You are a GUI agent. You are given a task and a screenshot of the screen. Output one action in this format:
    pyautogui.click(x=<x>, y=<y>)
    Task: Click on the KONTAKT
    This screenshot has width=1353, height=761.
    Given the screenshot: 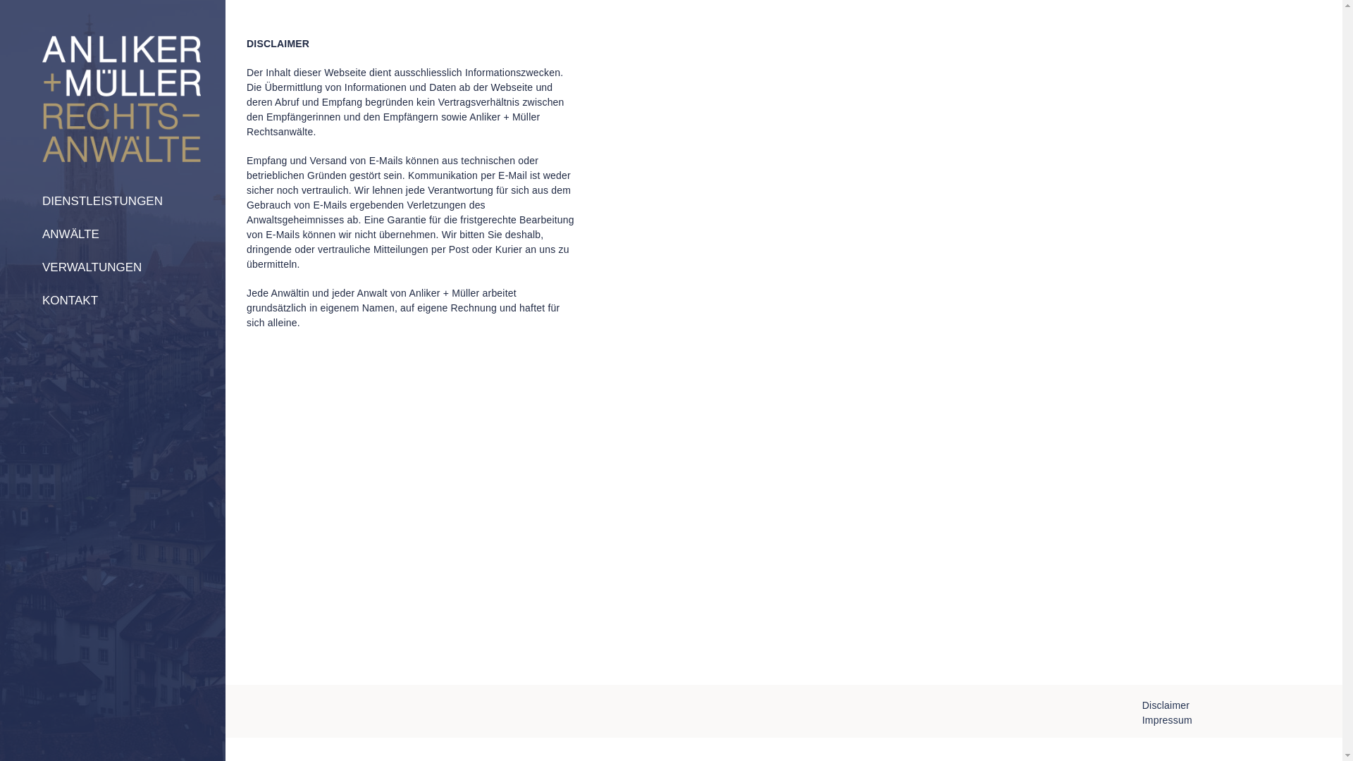 What is the action you would take?
    pyautogui.click(x=113, y=300)
    